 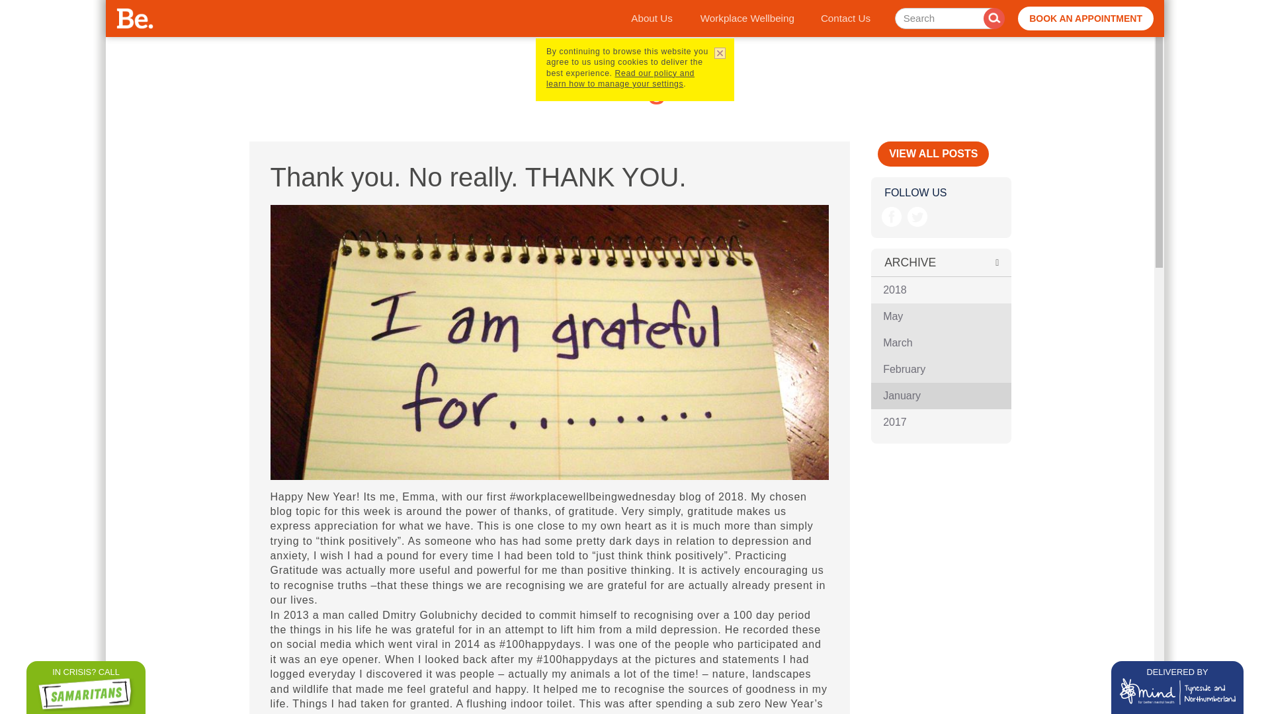 What do you see at coordinates (941, 290) in the screenshot?
I see `2018` at bounding box center [941, 290].